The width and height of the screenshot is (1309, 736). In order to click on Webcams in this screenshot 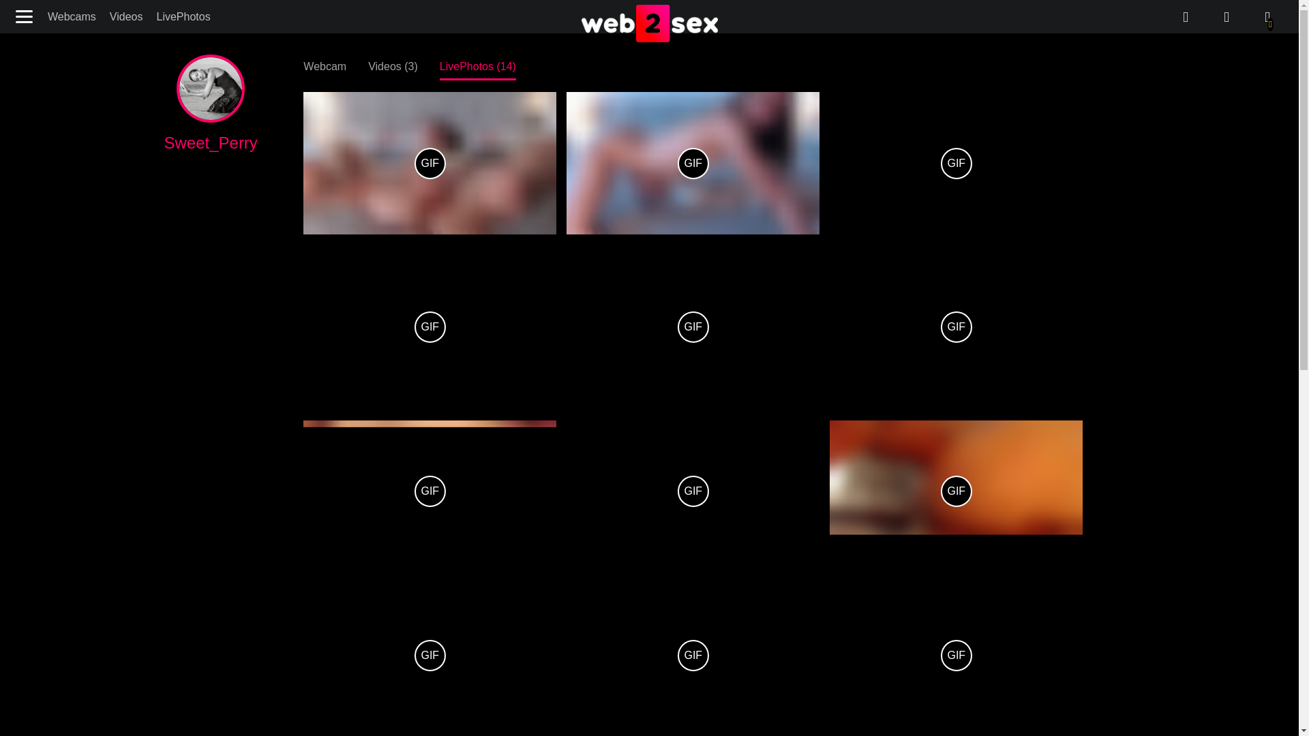, I will do `click(72, 16)`.